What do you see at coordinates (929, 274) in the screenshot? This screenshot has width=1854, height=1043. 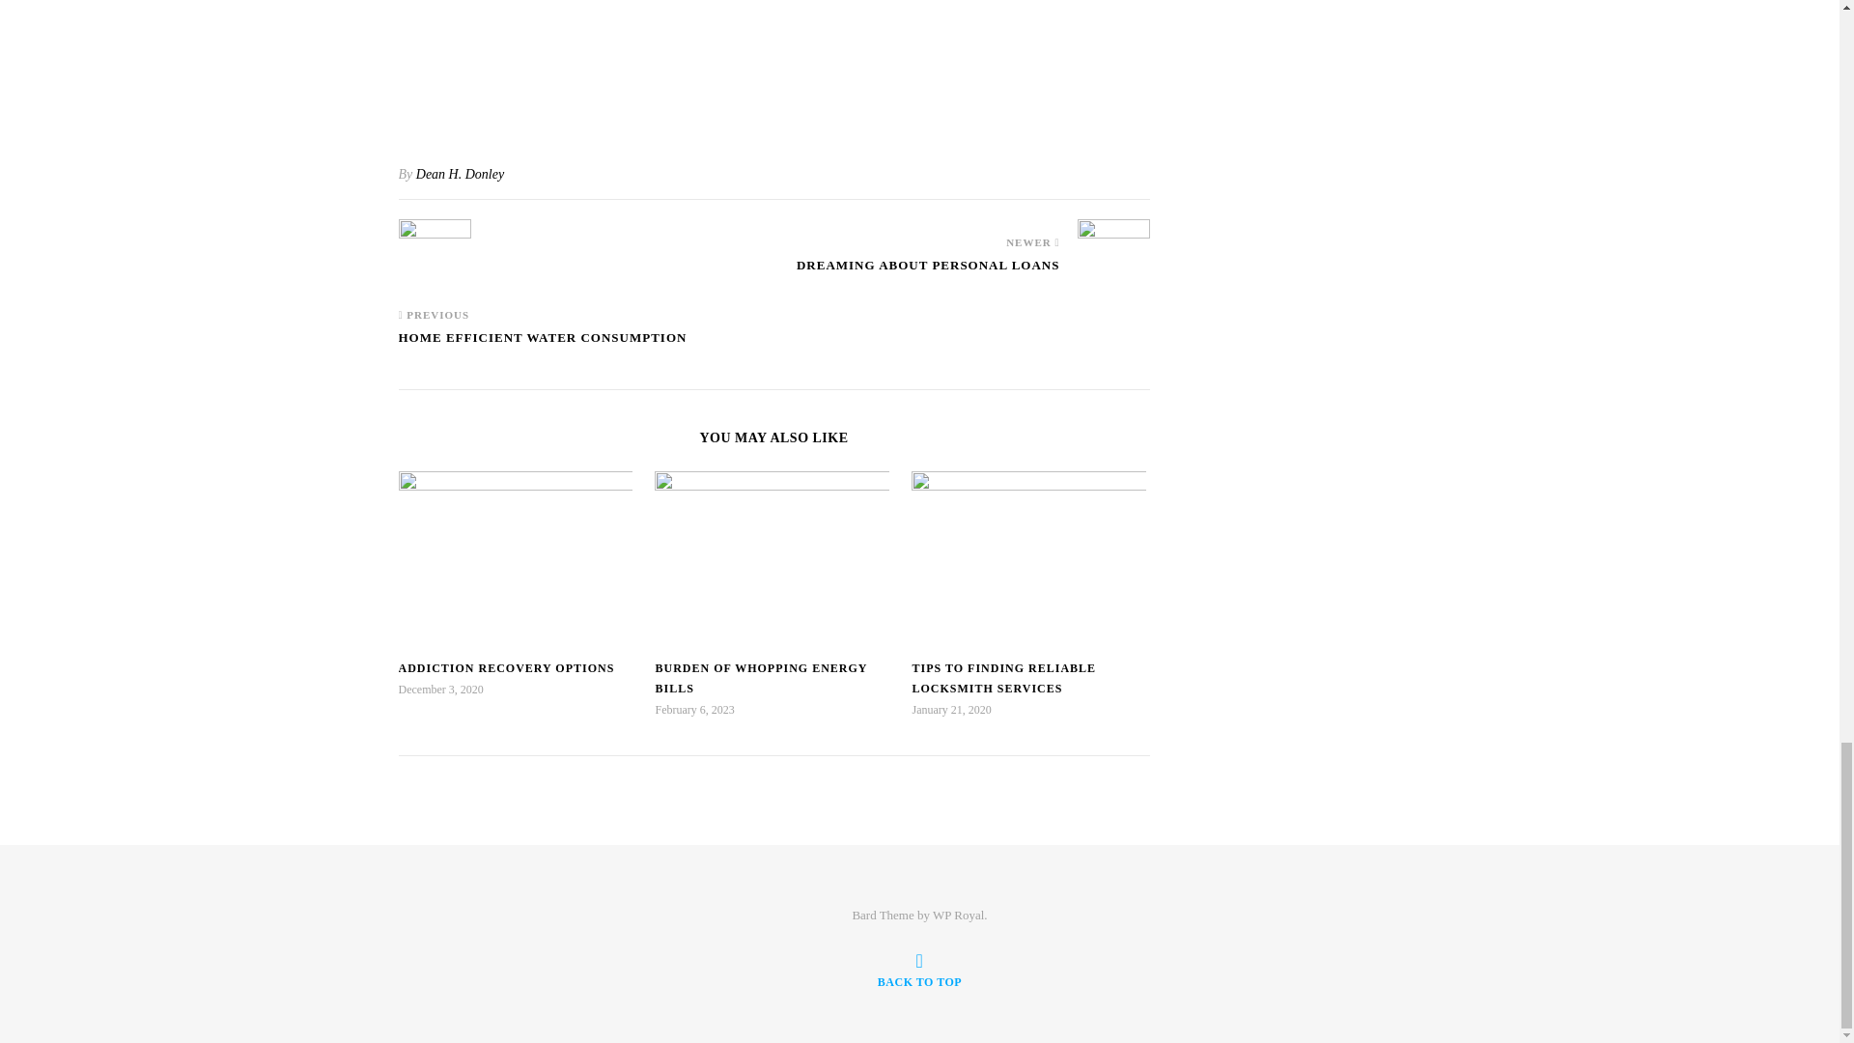 I see `Dreaming About Personal Loans` at bounding box center [929, 274].